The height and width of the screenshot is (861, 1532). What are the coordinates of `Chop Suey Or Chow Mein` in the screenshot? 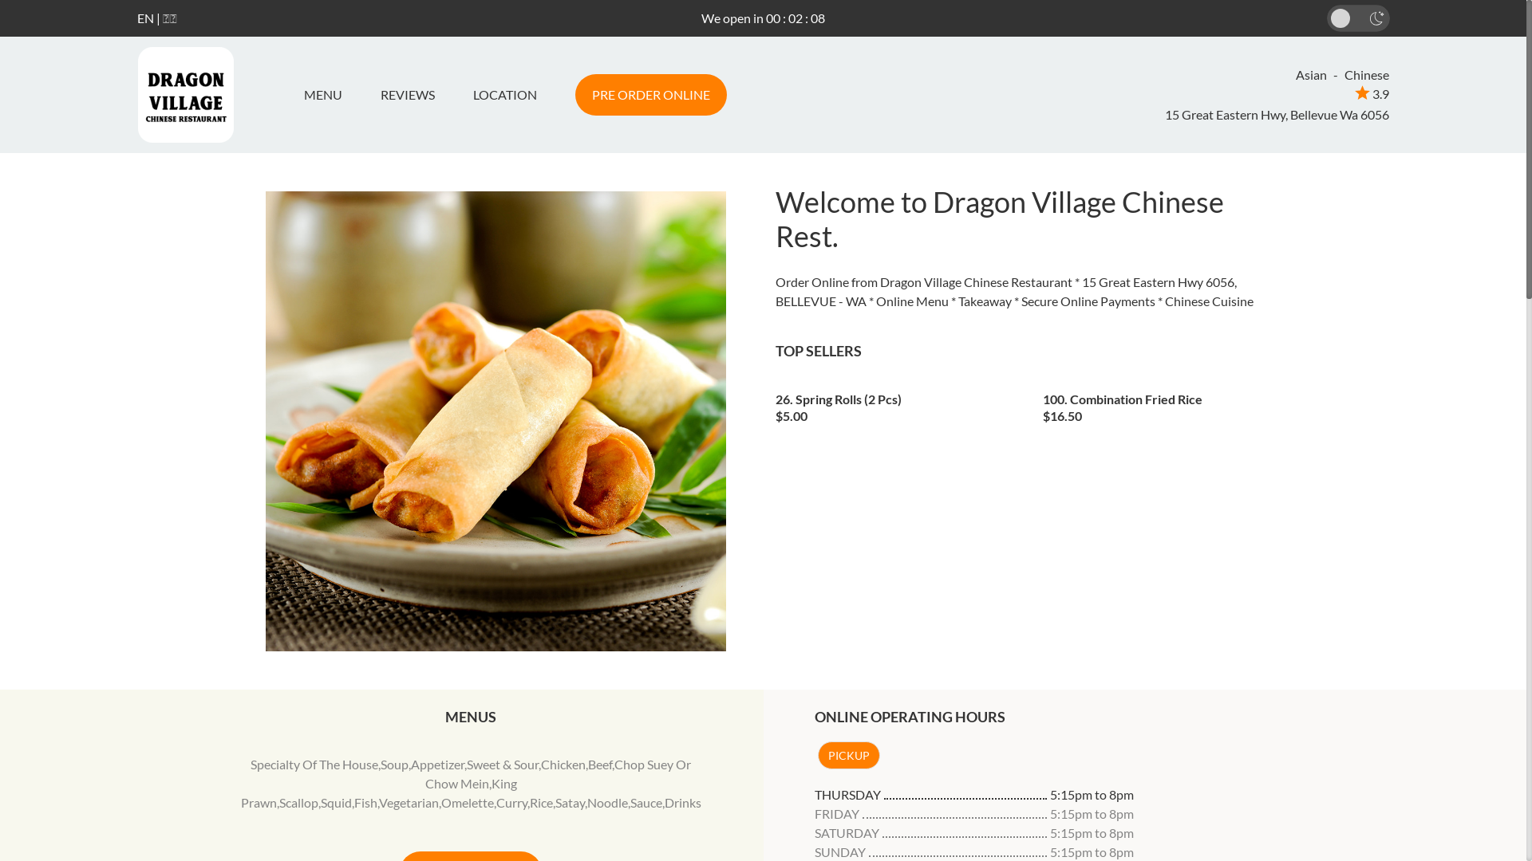 It's located at (559, 773).